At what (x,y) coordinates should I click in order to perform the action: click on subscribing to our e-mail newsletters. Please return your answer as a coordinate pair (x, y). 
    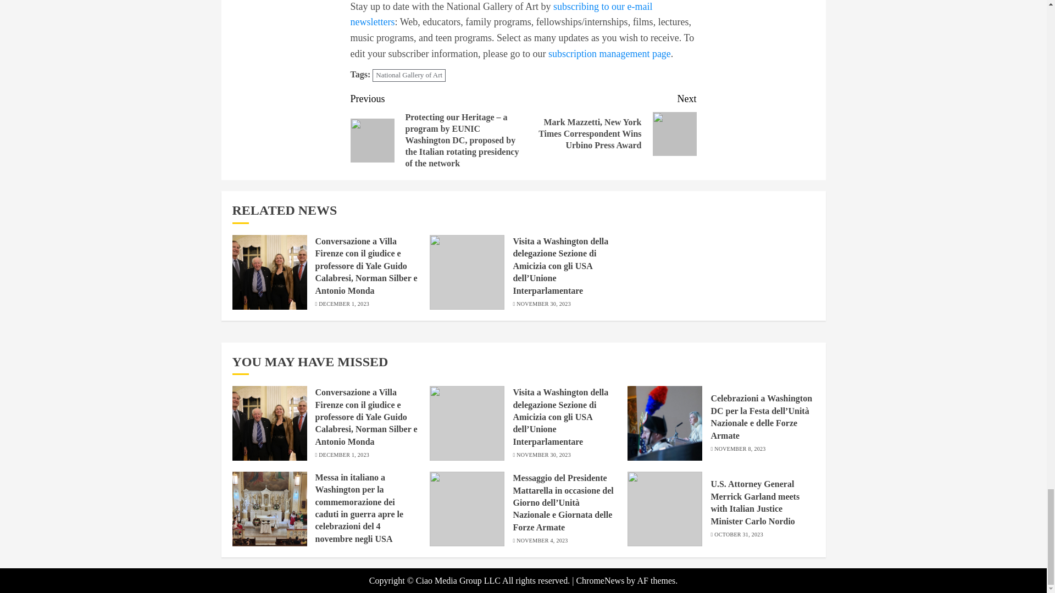
    Looking at the image, I should click on (501, 14).